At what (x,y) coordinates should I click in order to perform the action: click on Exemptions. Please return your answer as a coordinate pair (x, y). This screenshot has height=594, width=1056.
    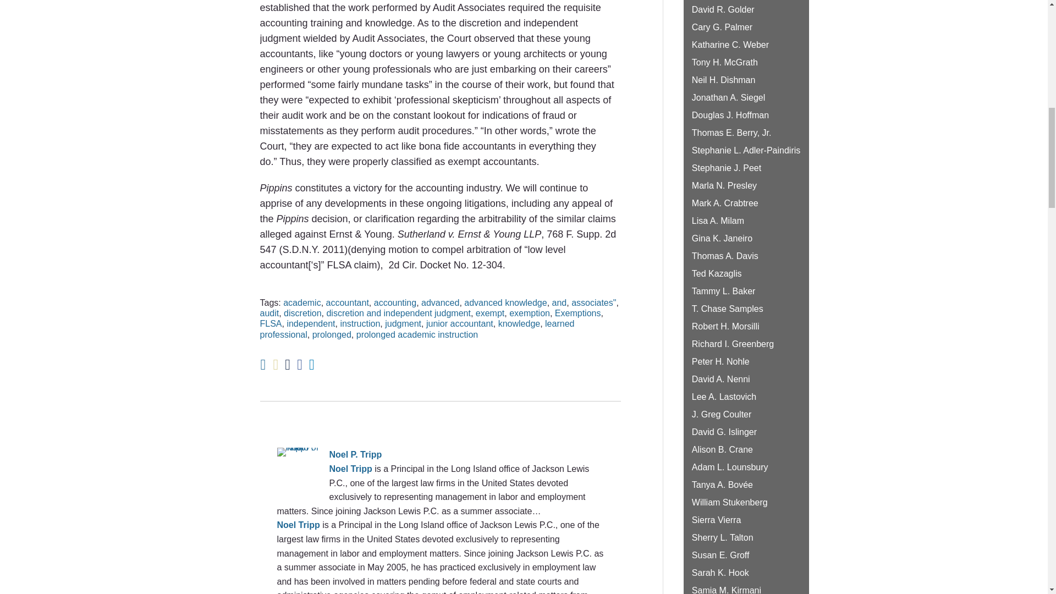
    Looking at the image, I should click on (577, 312).